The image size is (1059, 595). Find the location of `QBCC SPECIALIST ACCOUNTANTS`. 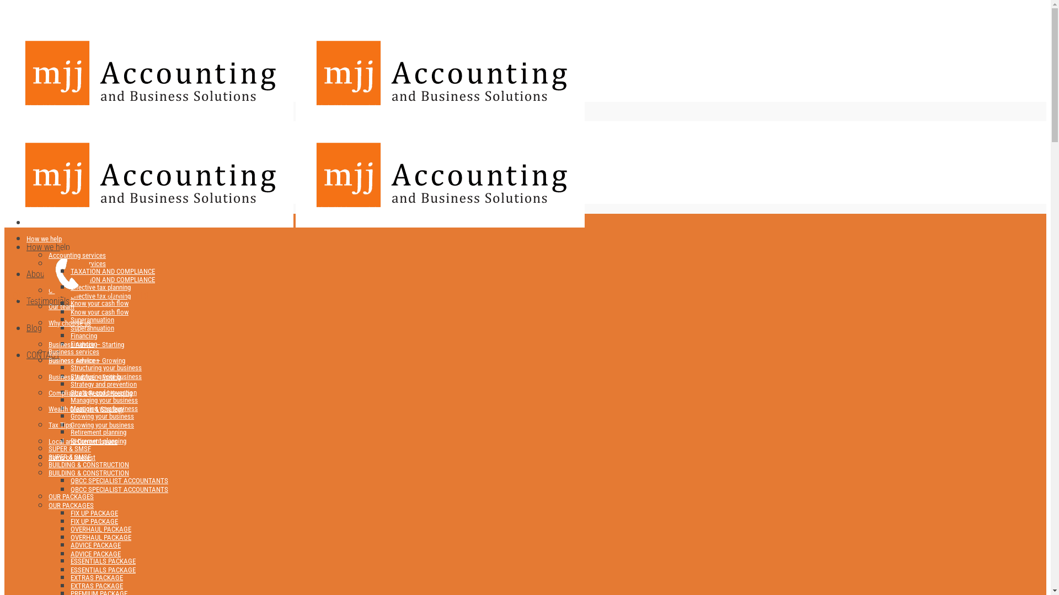

QBCC SPECIALIST ACCOUNTANTS is located at coordinates (119, 489).